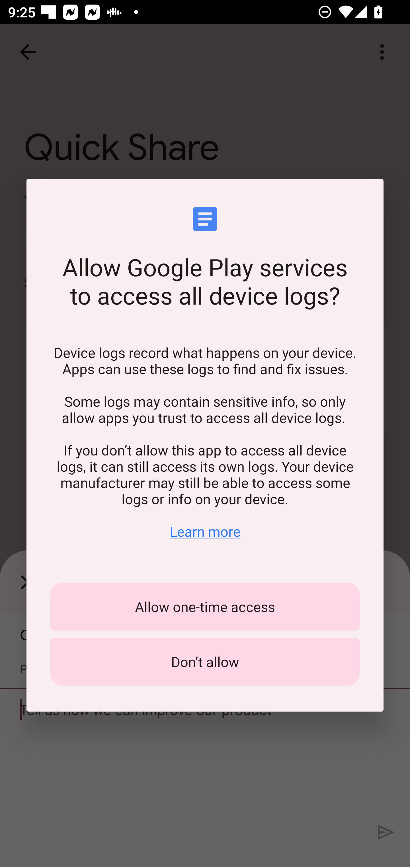  I want to click on Allow one-time access, so click(205, 606).